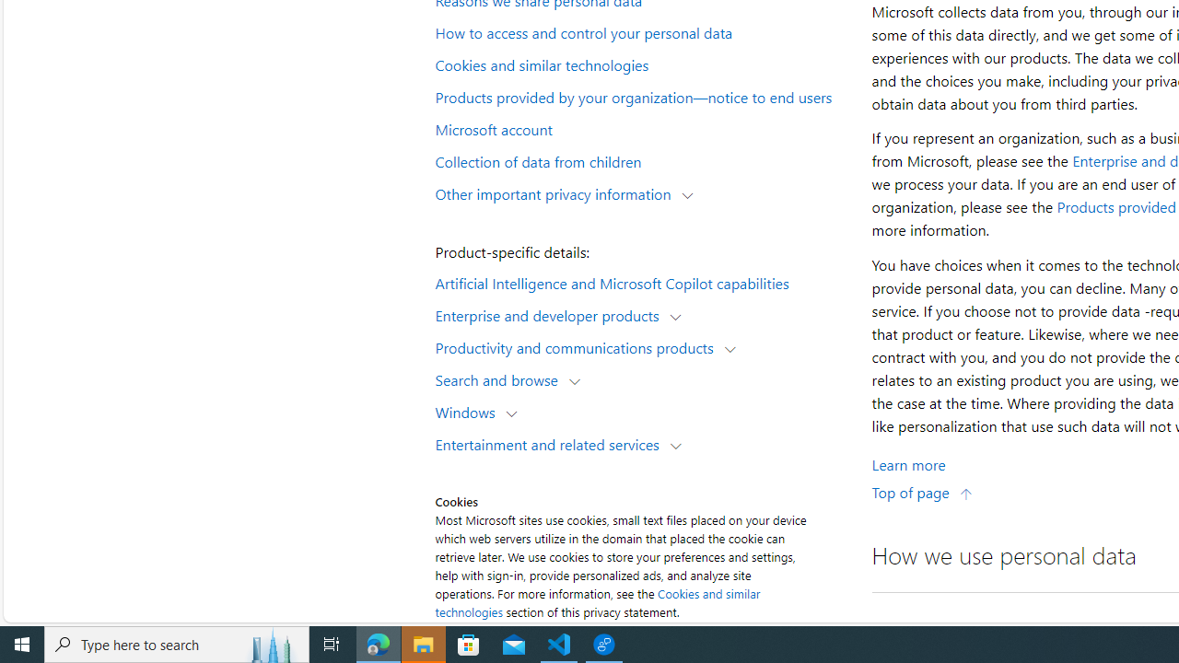 This screenshot has height=663, width=1179. I want to click on Collection of data from children, so click(641, 160).